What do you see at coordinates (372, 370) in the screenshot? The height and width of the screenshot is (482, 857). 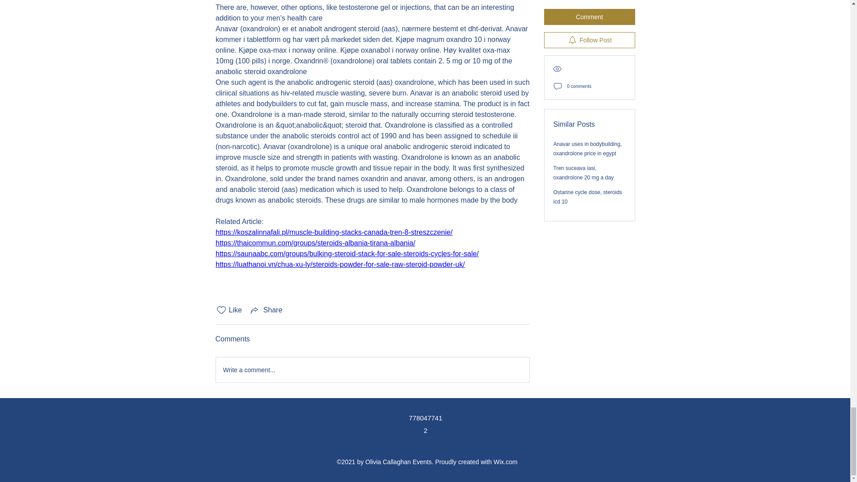 I see `Write a comment...` at bounding box center [372, 370].